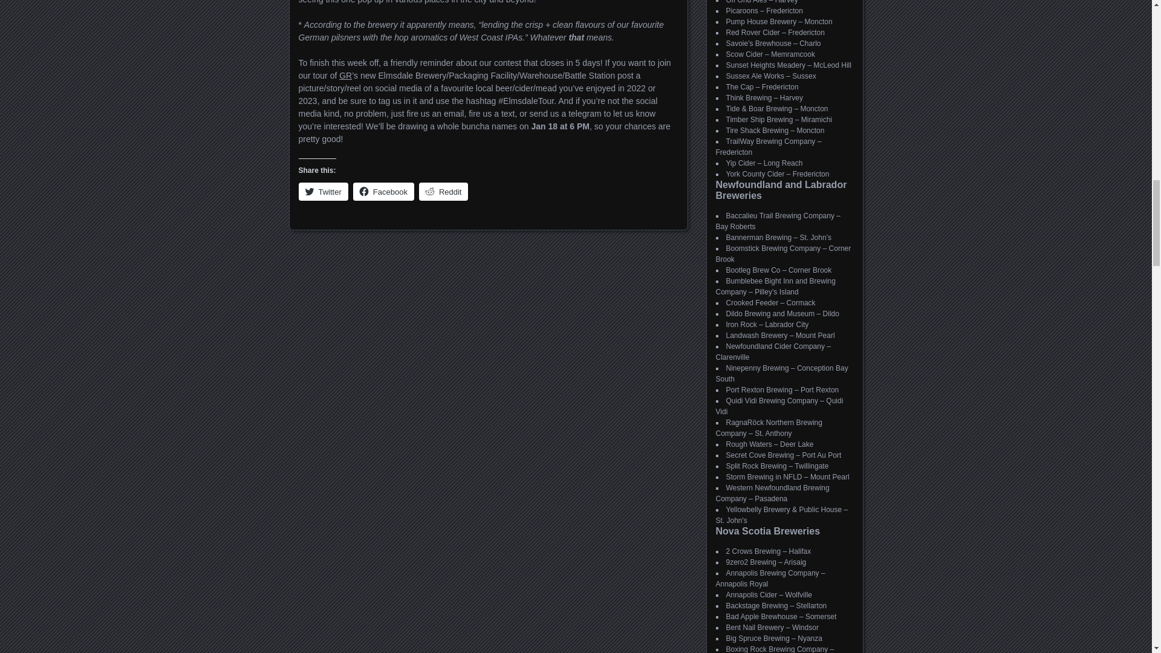 The height and width of the screenshot is (653, 1161). What do you see at coordinates (383, 191) in the screenshot?
I see `Click to share on Facebook` at bounding box center [383, 191].